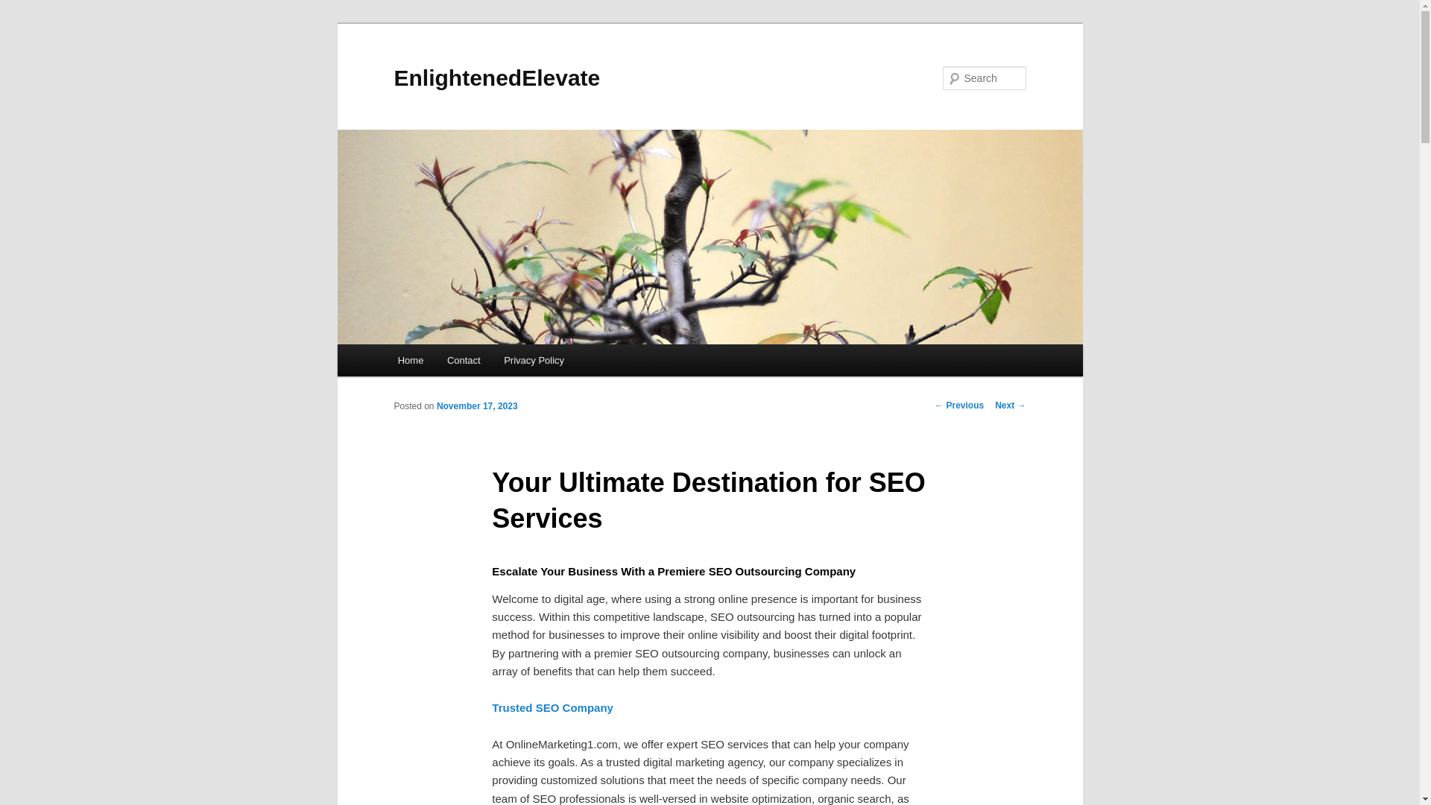  What do you see at coordinates (534, 361) in the screenshot?
I see `Privacy Policy` at bounding box center [534, 361].